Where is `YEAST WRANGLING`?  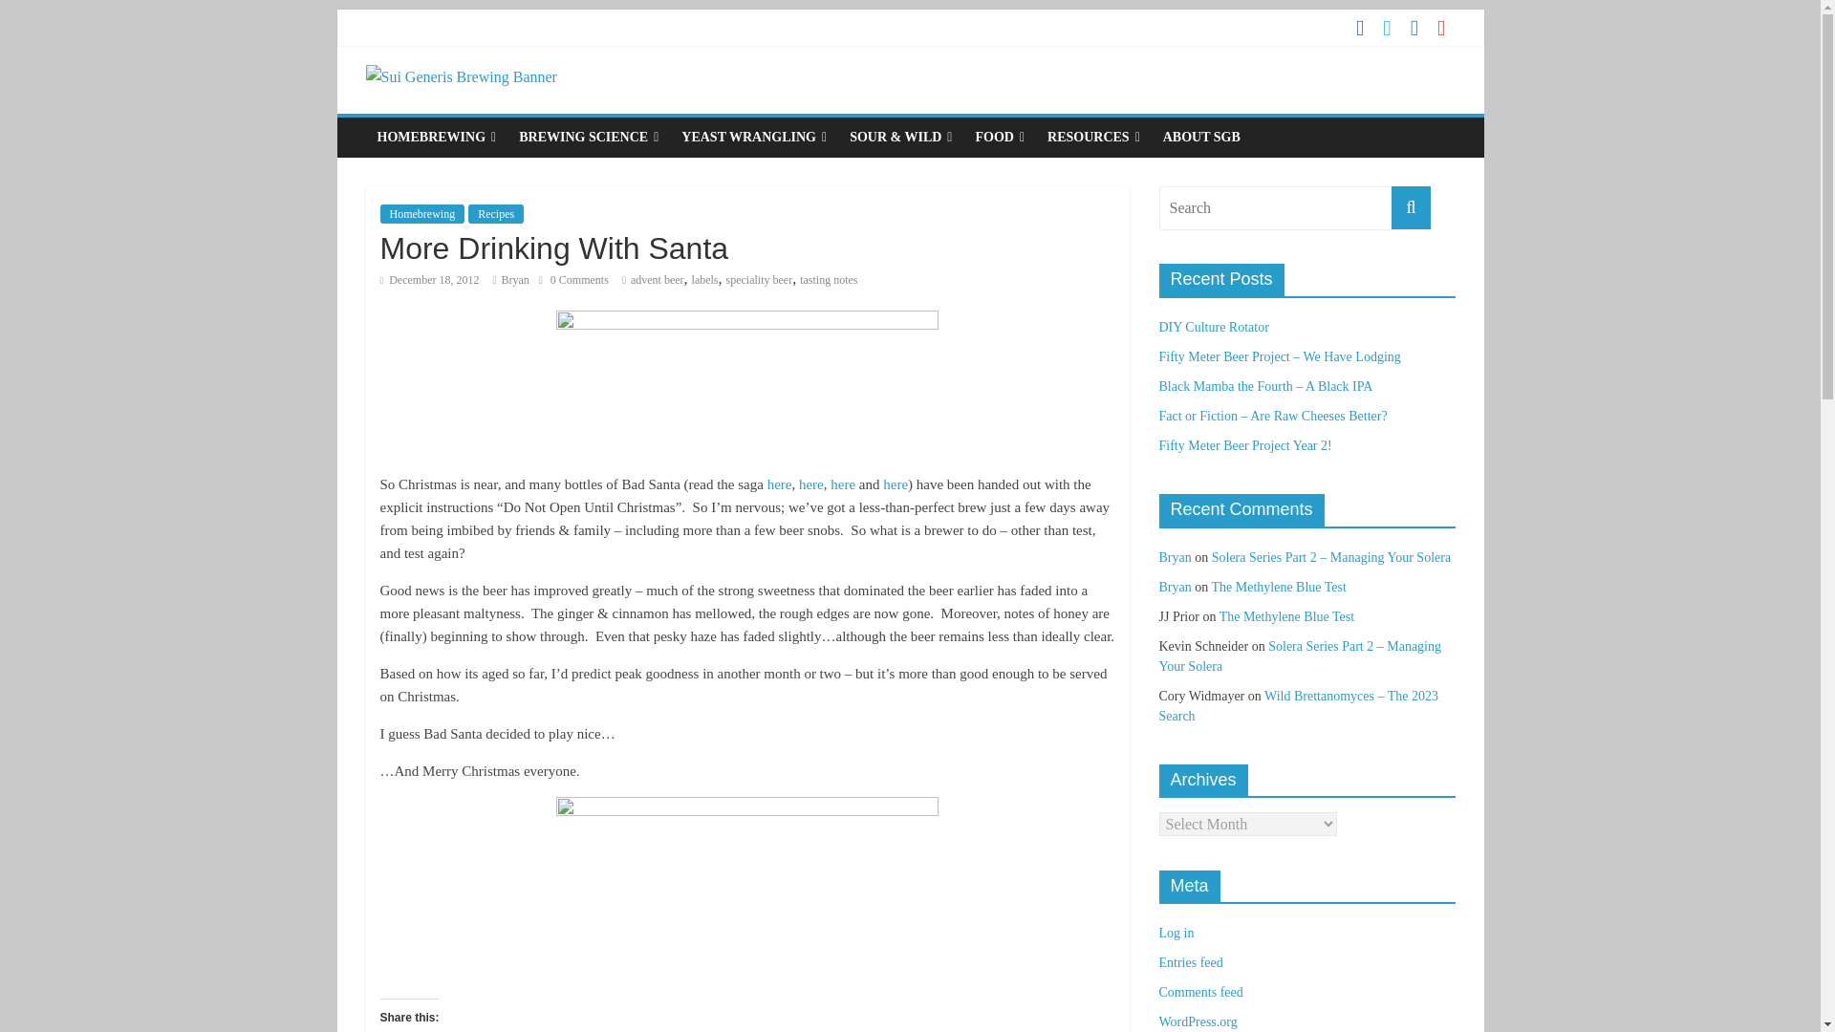 YEAST WRANGLING is located at coordinates (753, 138).